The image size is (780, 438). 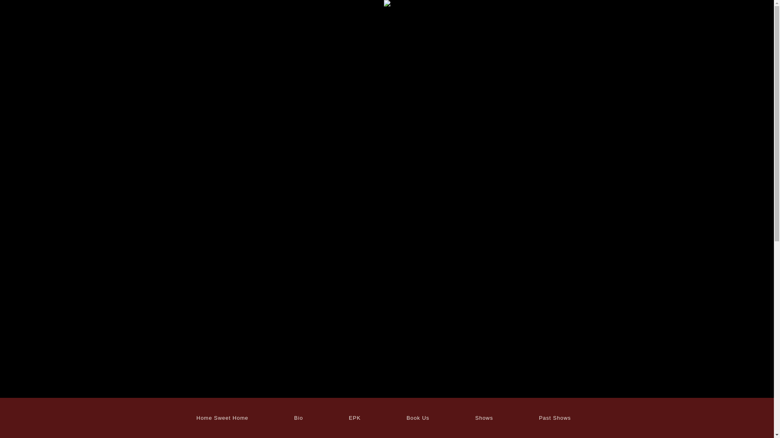 I want to click on Book Us, so click(x=418, y=418).